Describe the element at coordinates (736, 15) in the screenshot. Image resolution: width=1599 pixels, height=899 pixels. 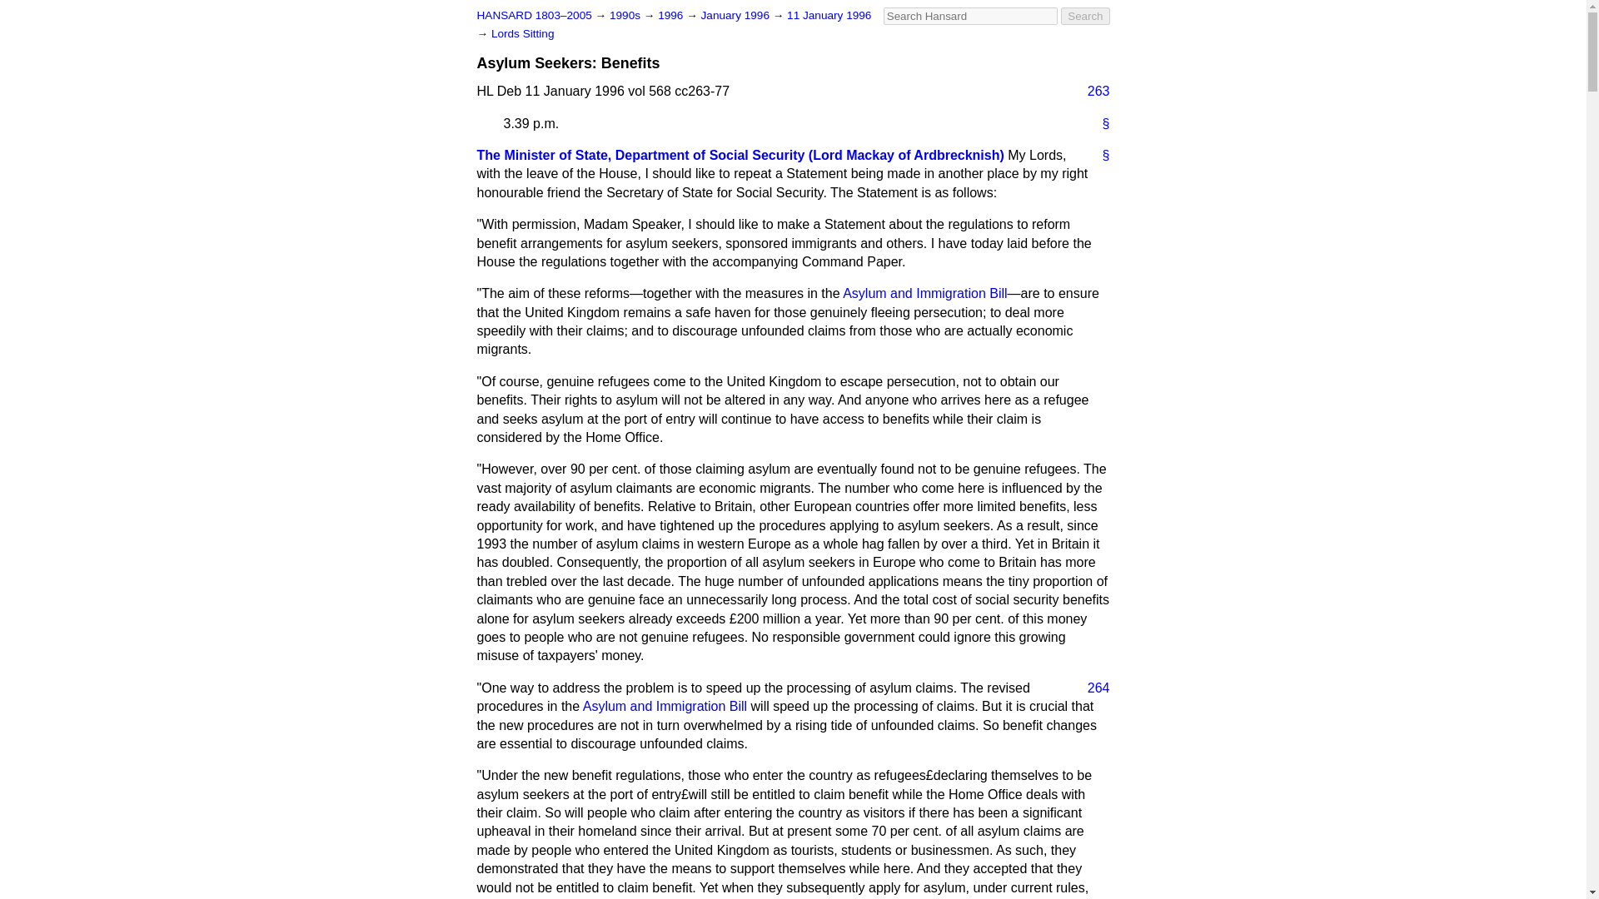
I see `January 1996` at that location.